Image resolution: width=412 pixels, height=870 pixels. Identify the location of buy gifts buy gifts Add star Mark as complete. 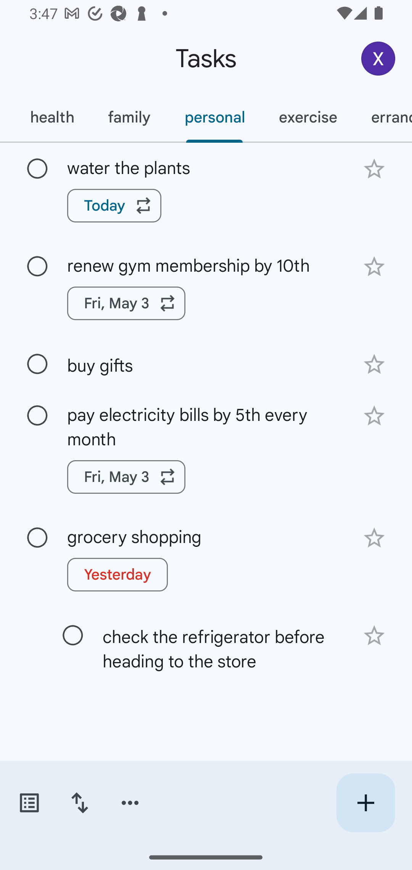
(206, 364).